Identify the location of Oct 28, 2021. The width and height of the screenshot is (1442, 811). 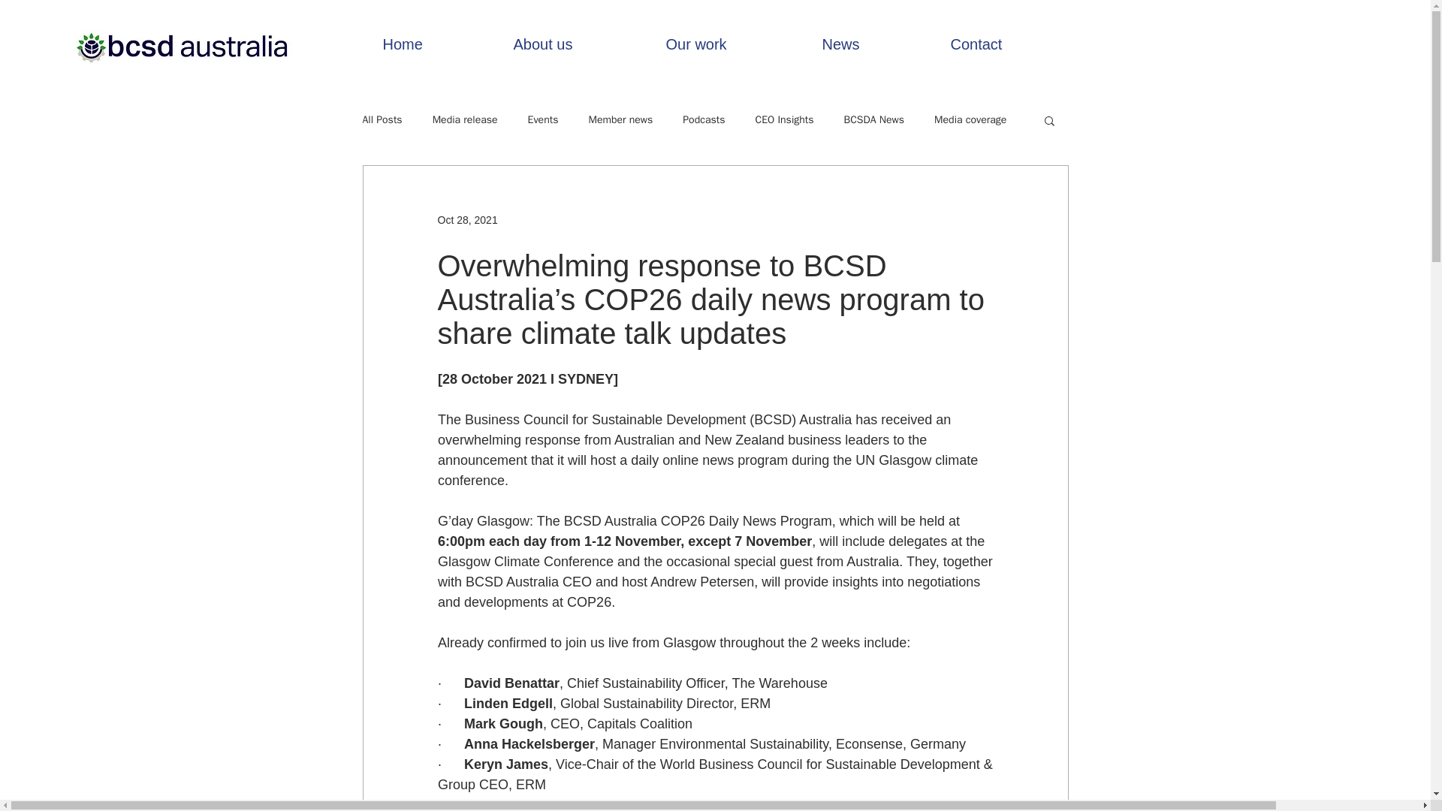
(467, 219).